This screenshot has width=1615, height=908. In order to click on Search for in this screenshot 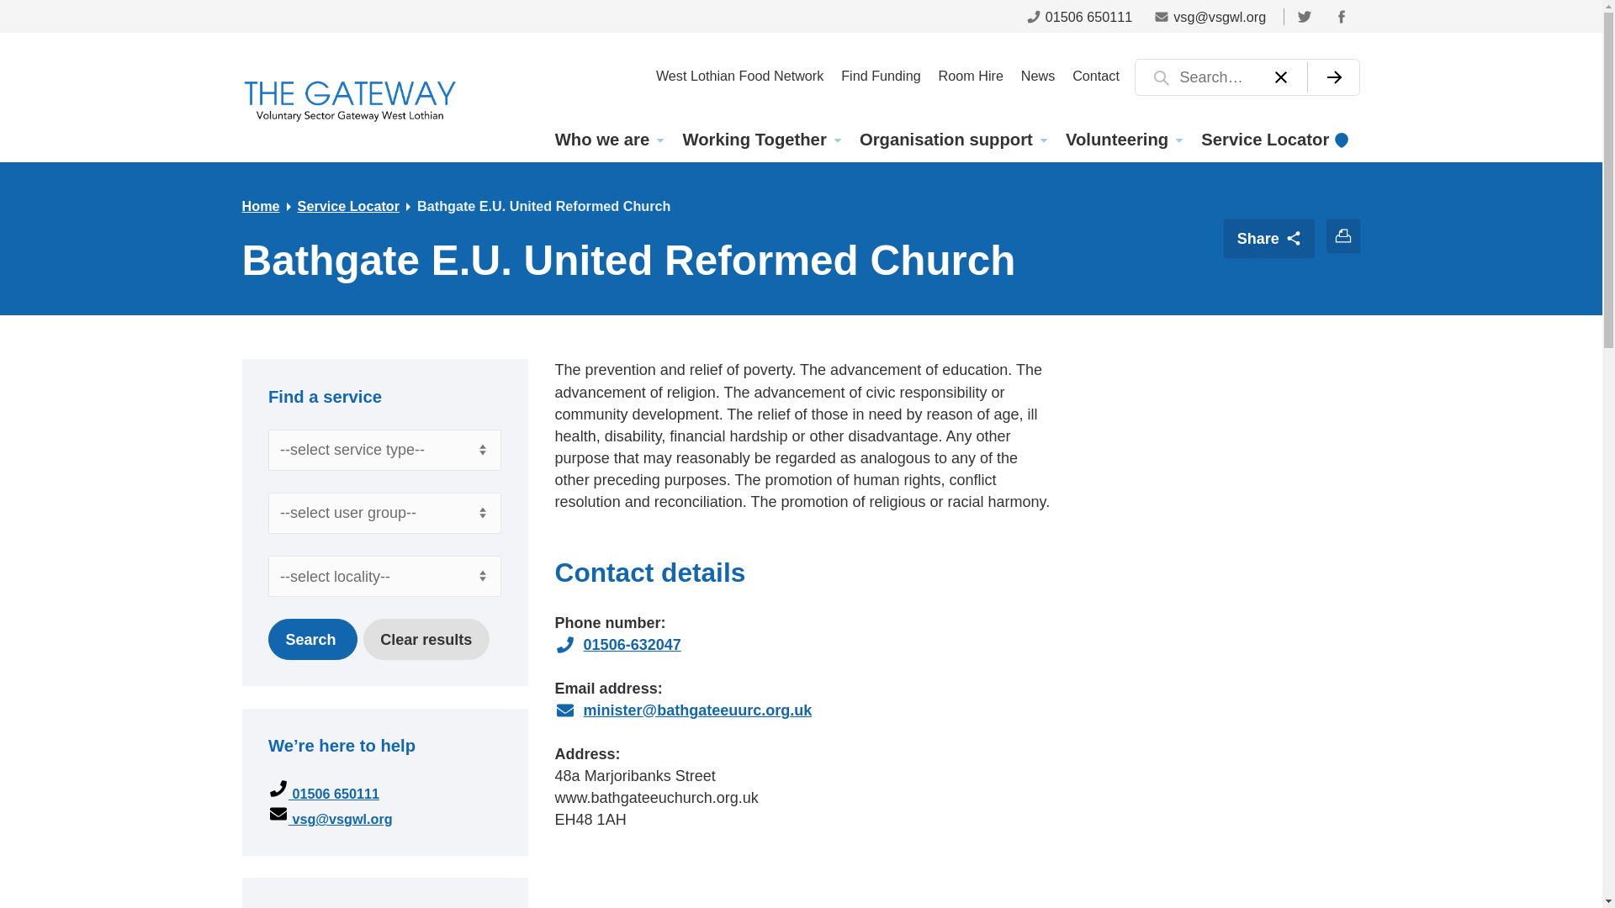, I will do `click(1247, 77)`.